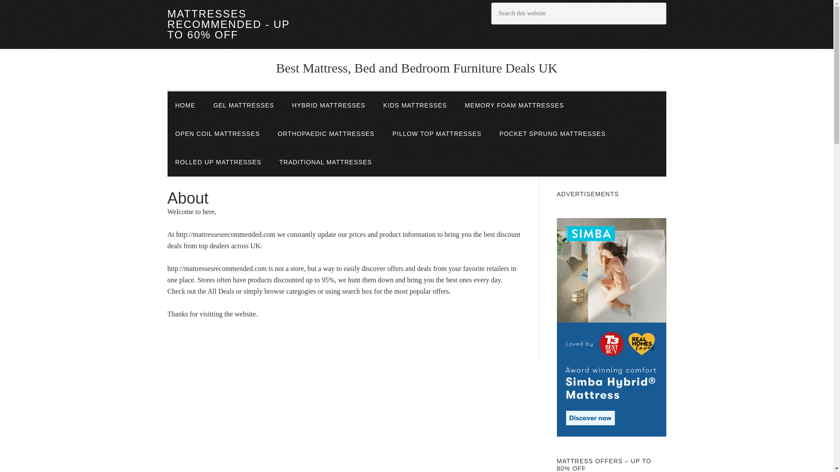  Describe the element at coordinates (218, 162) in the screenshot. I see `ROLLED UP MATTRESSES` at that location.